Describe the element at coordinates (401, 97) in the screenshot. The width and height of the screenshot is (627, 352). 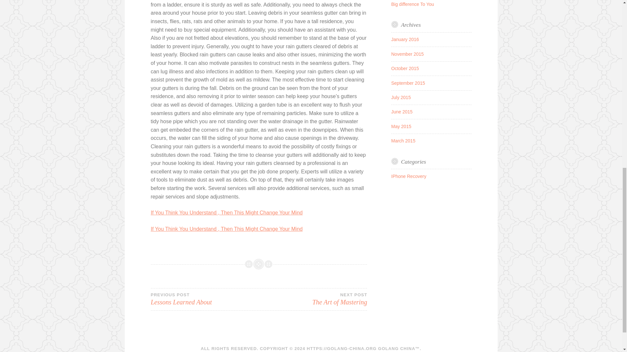
I see `June 2015` at that location.